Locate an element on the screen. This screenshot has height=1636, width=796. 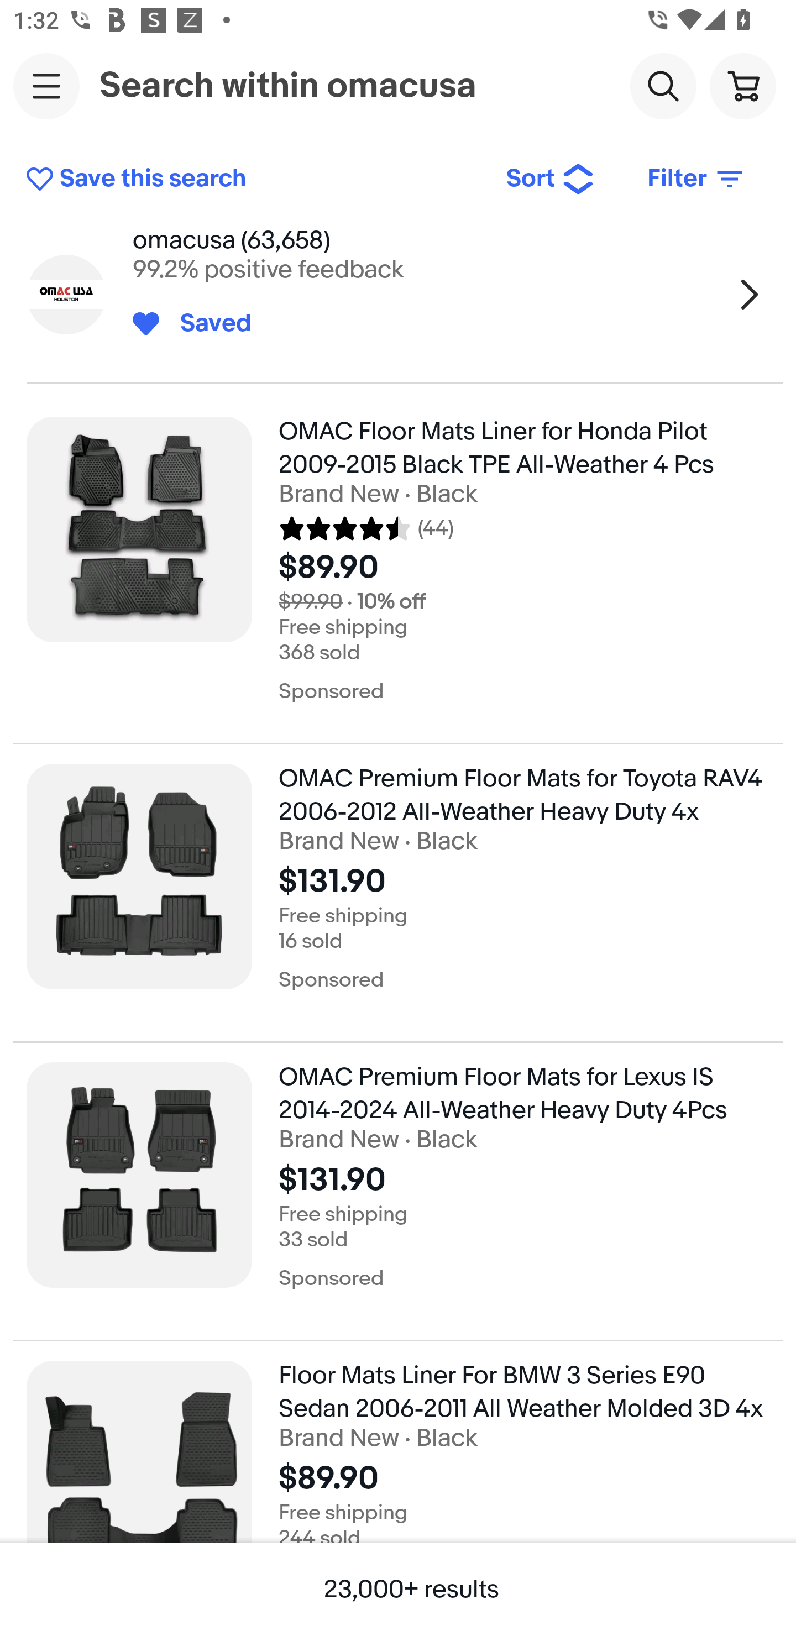
Saved is located at coordinates (206, 324).